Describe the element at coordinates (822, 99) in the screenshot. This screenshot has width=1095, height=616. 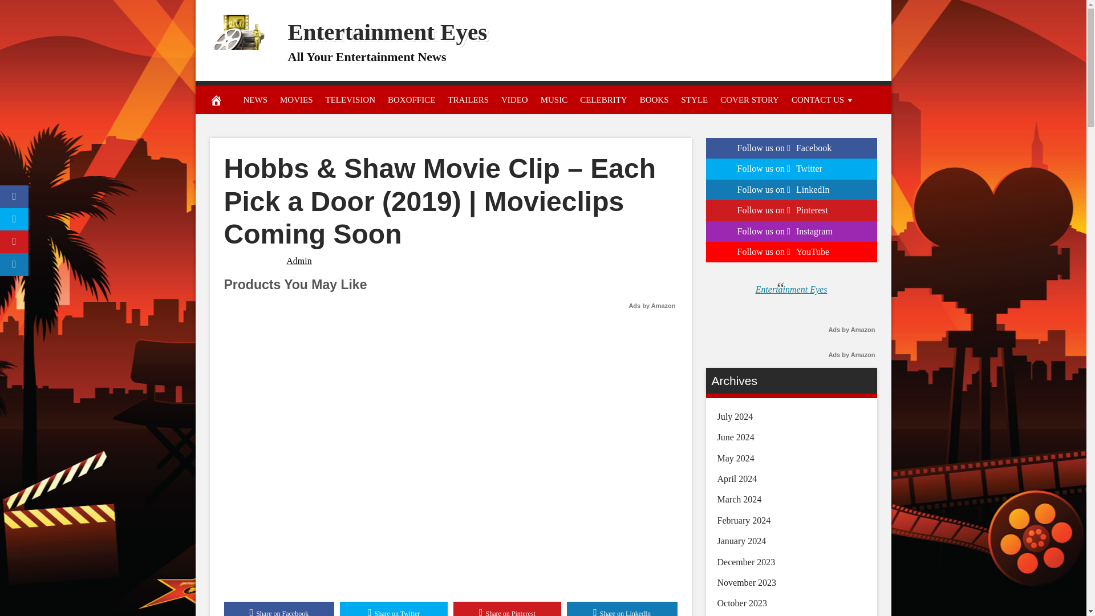
I see `CONTACT US` at that location.